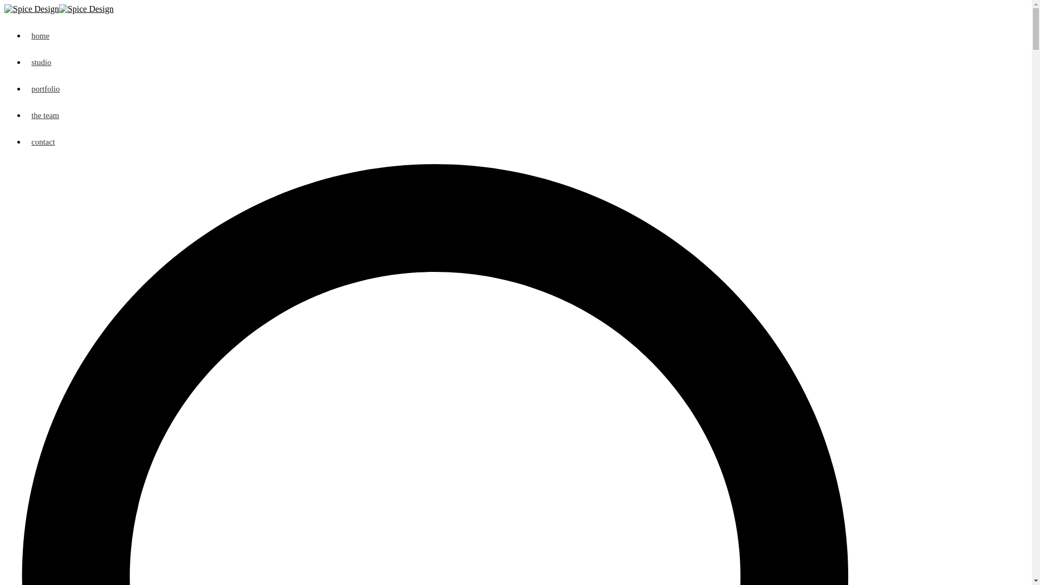  What do you see at coordinates (526, 36) in the screenshot?
I see `home` at bounding box center [526, 36].